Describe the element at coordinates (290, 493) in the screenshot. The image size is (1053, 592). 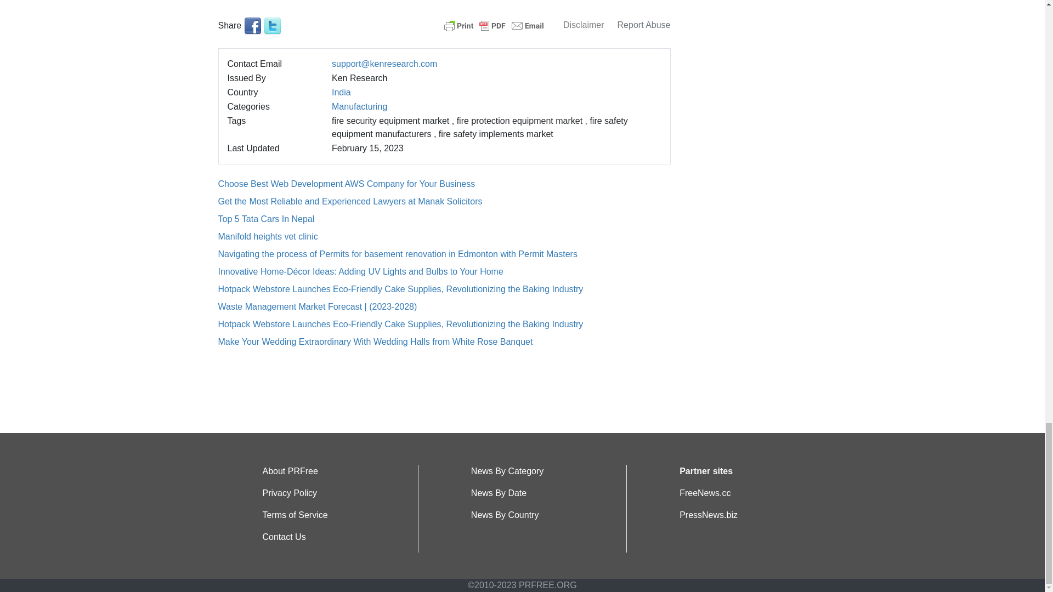
I see `Privacy Policy` at that location.